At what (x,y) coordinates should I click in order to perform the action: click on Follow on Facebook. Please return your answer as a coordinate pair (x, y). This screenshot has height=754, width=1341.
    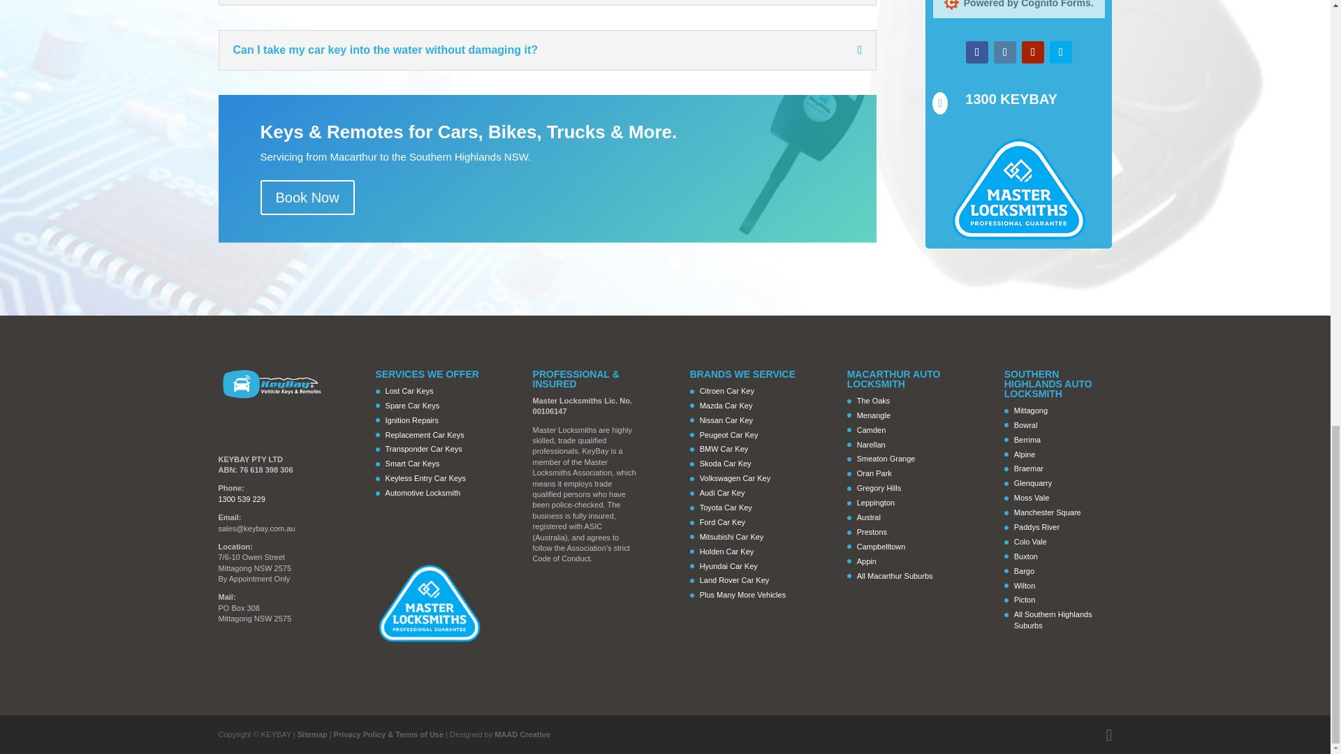
    Looking at the image, I should click on (976, 52).